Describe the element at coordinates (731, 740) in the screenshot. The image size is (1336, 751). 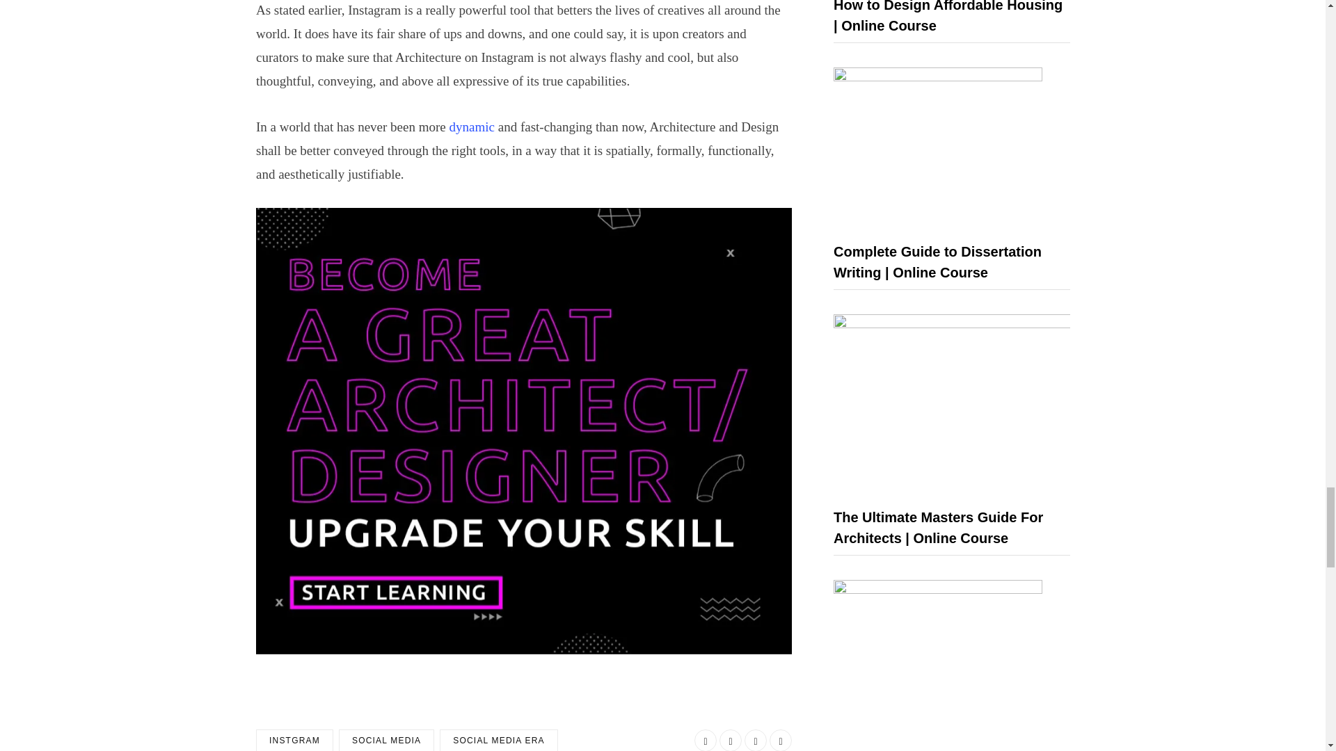
I see `Share on Twitter` at that location.